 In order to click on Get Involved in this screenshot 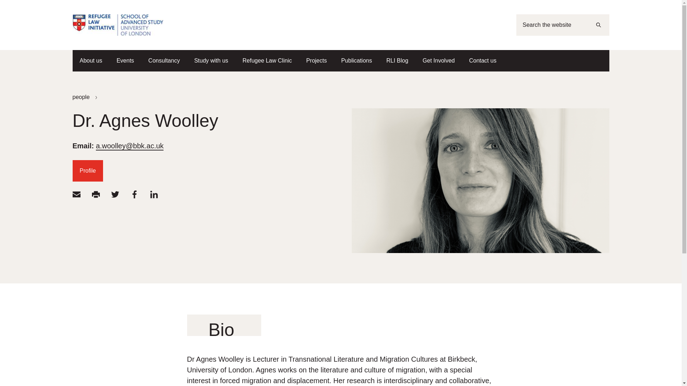, I will do `click(439, 61)`.